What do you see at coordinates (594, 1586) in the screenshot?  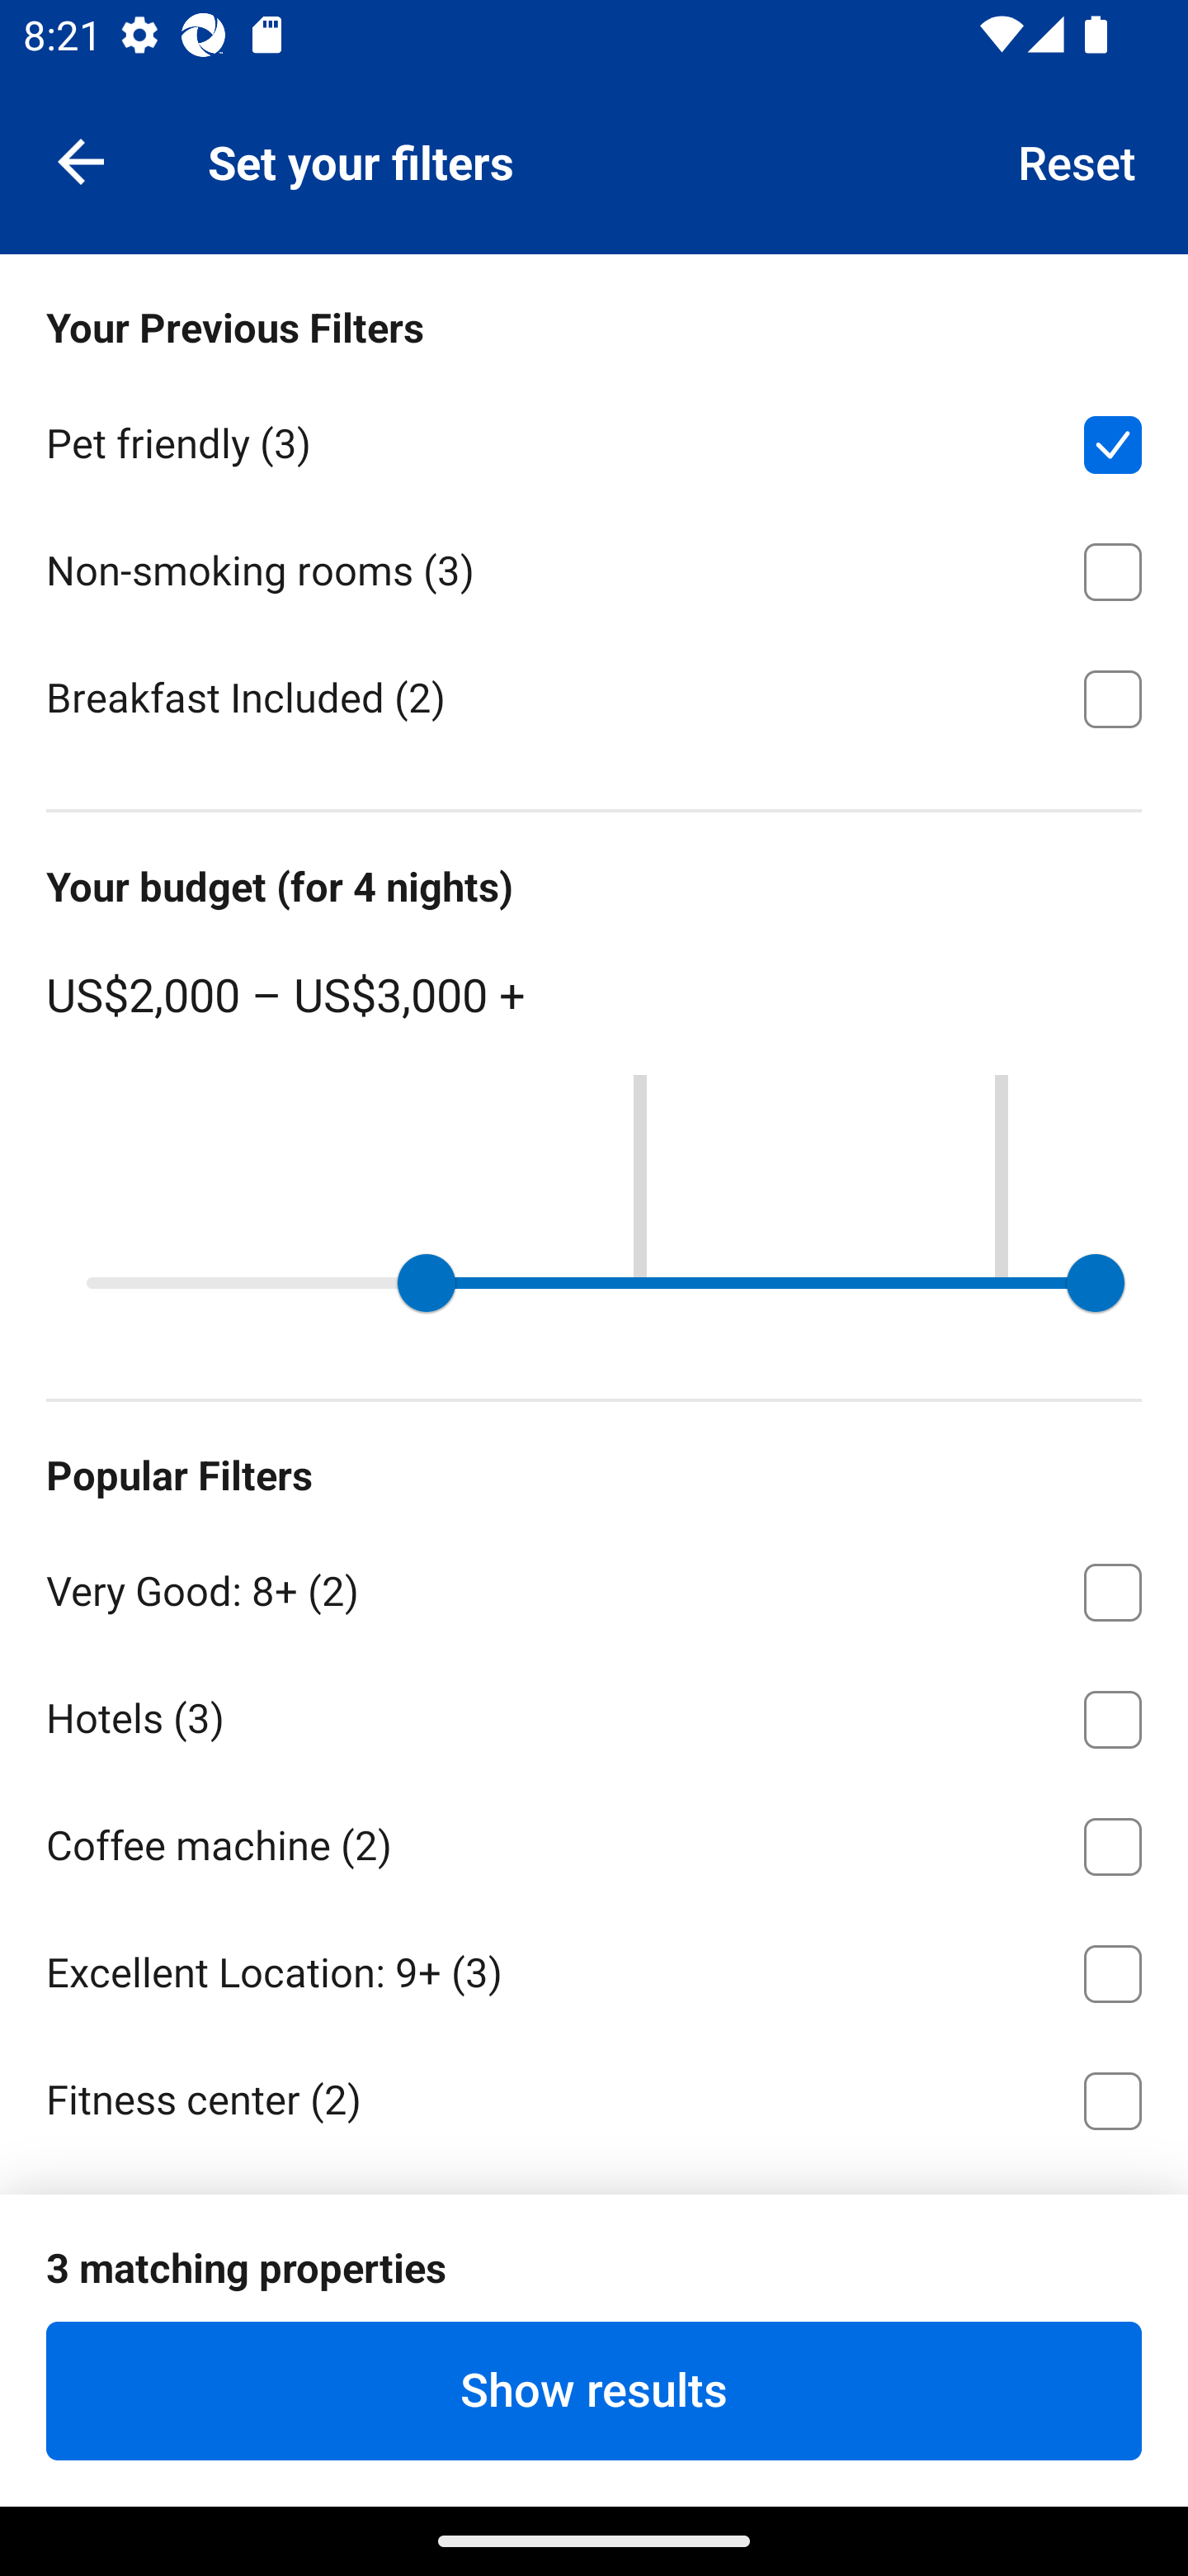 I see `Very Good: 8+ ⁦(2)` at bounding box center [594, 1586].